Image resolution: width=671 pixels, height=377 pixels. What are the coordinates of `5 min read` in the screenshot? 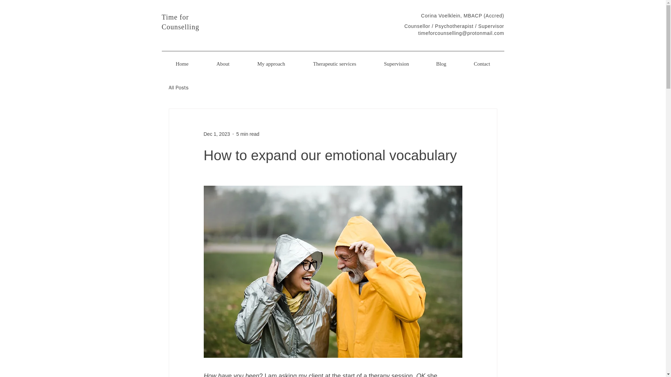 It's located at (247, 134).